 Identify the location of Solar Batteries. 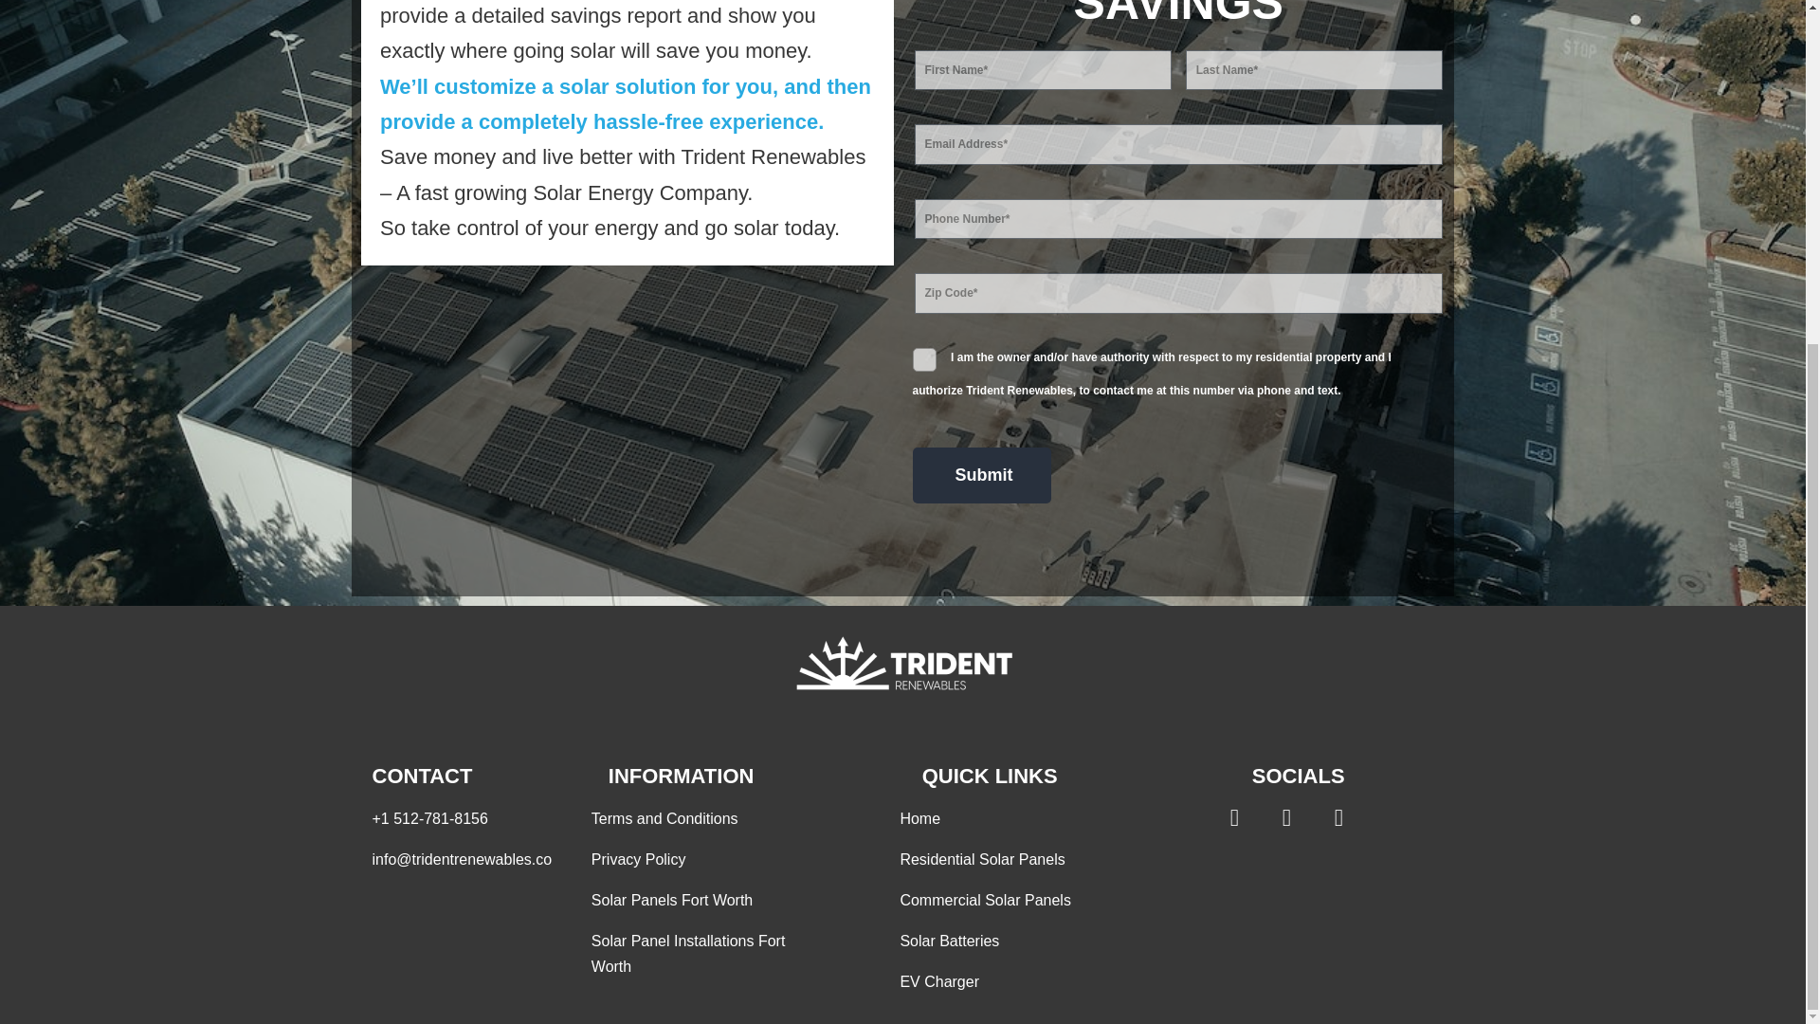
(1011, 941).